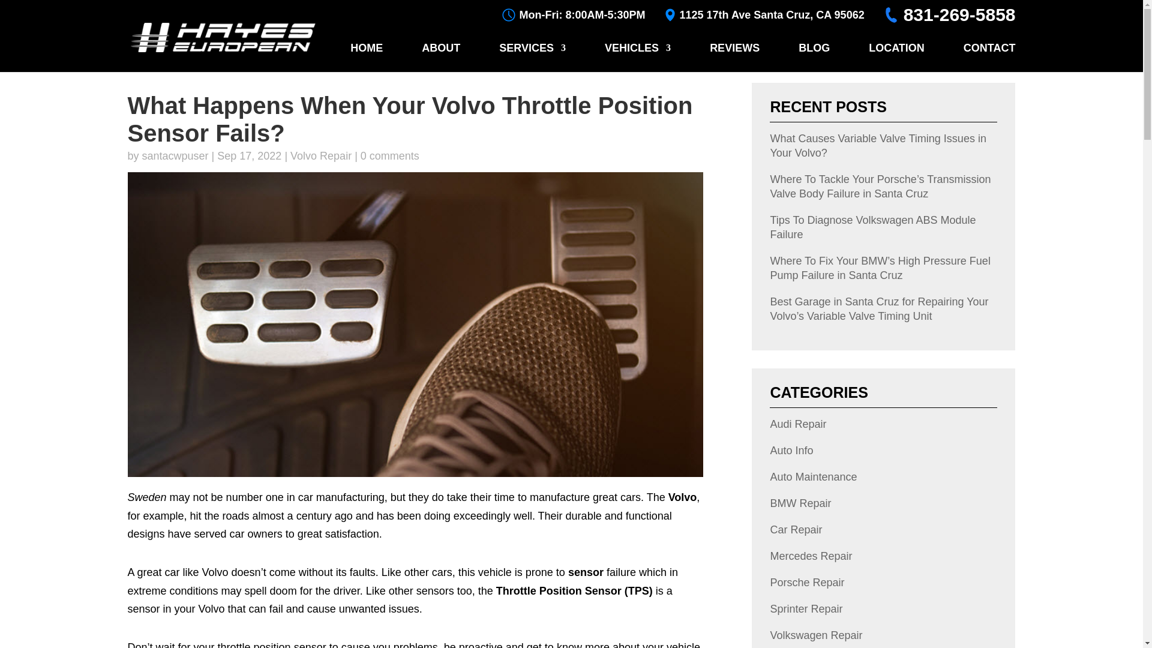 The height and width of the screenshot is (648, 1152). Describe the element at coordinates (320, 156) in the screenshot. I see `Volvo Repair` at that location.